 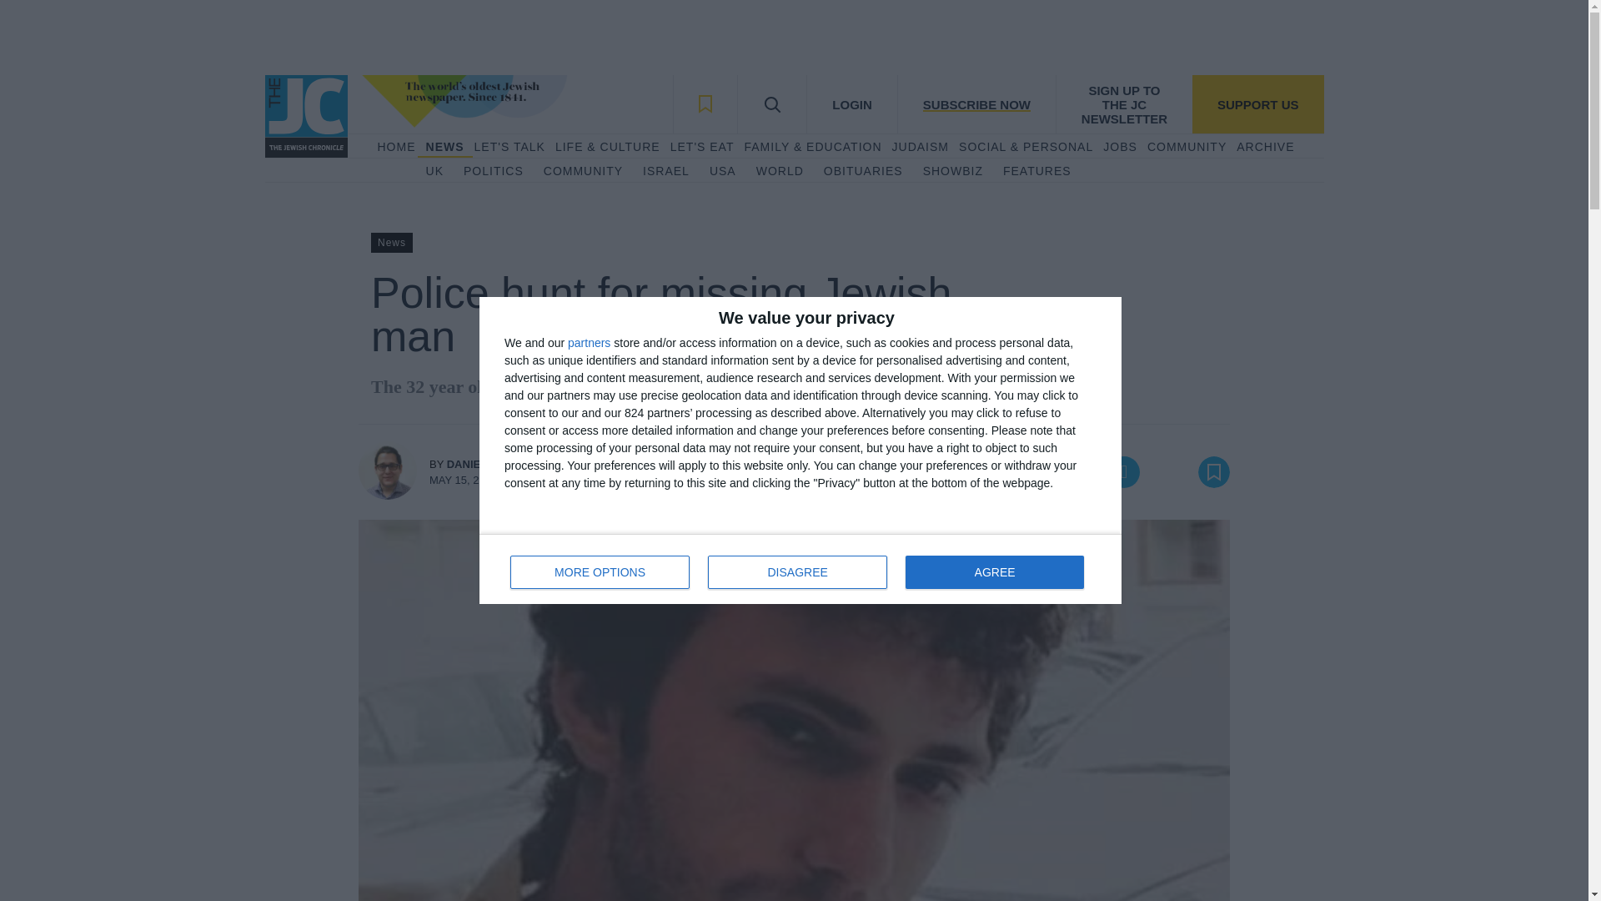 I want to click on LET'S TALK, so click(x=509, y=147).